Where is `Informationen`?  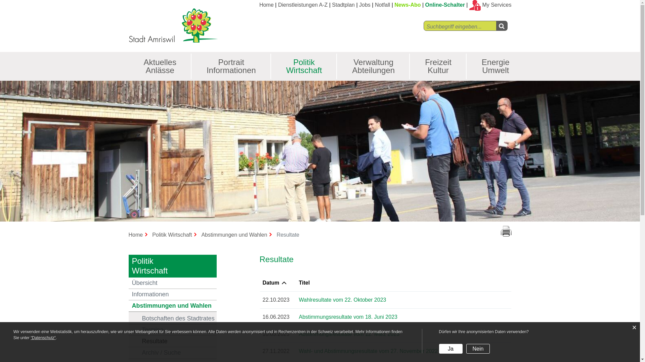
Informationen is located at coordinates (173, 295).